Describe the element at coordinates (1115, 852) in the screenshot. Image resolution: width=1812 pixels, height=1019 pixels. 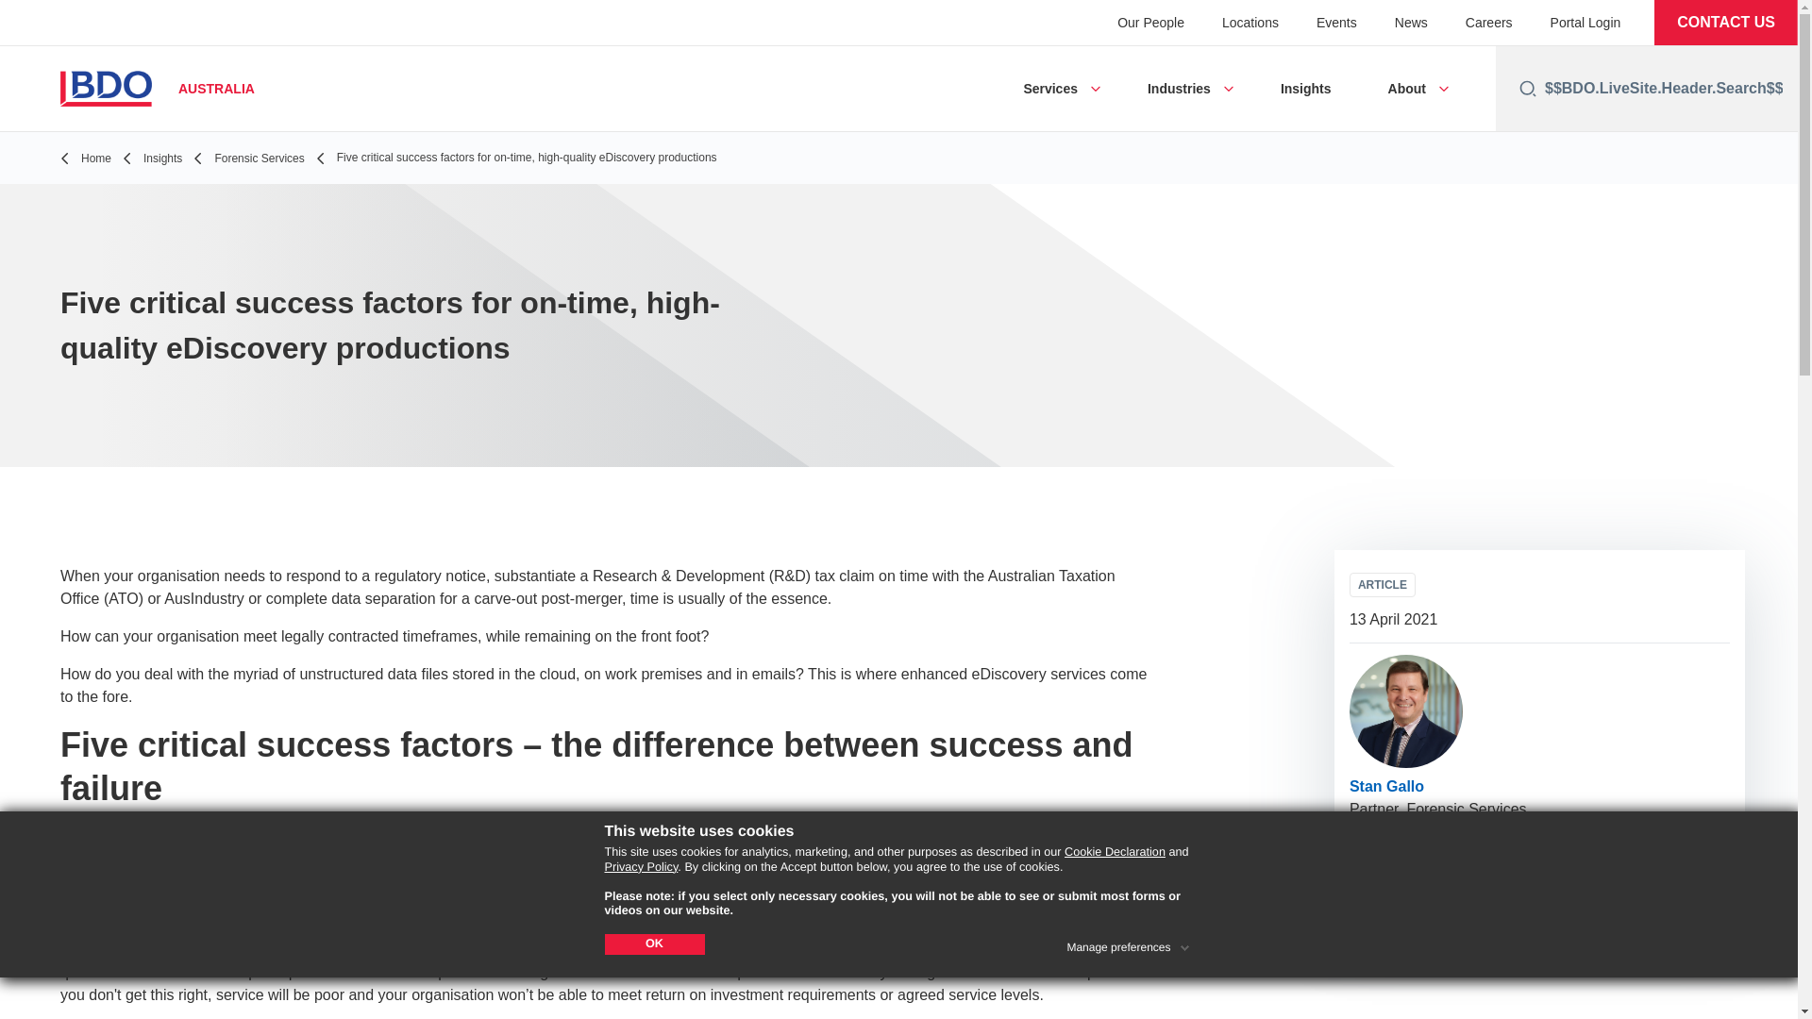
I see `Cookie Declaration` at that location.